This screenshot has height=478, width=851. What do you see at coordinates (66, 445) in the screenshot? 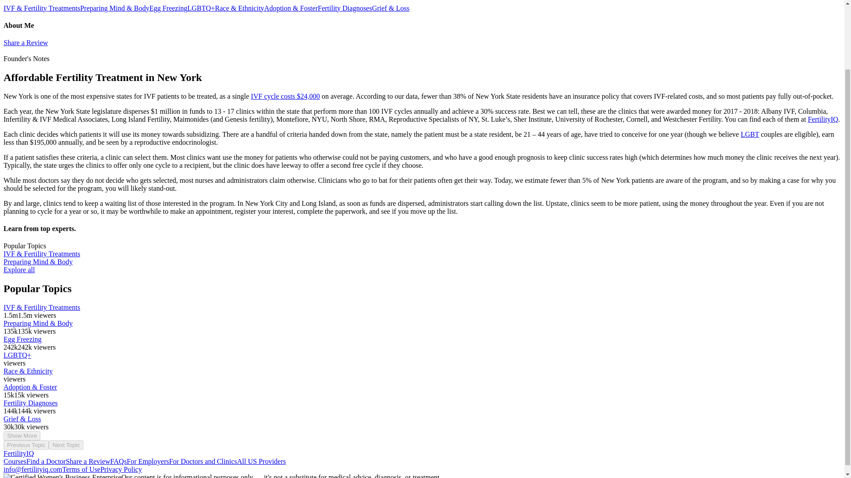
I see `Next Topic` at bounding box center [66, 445].